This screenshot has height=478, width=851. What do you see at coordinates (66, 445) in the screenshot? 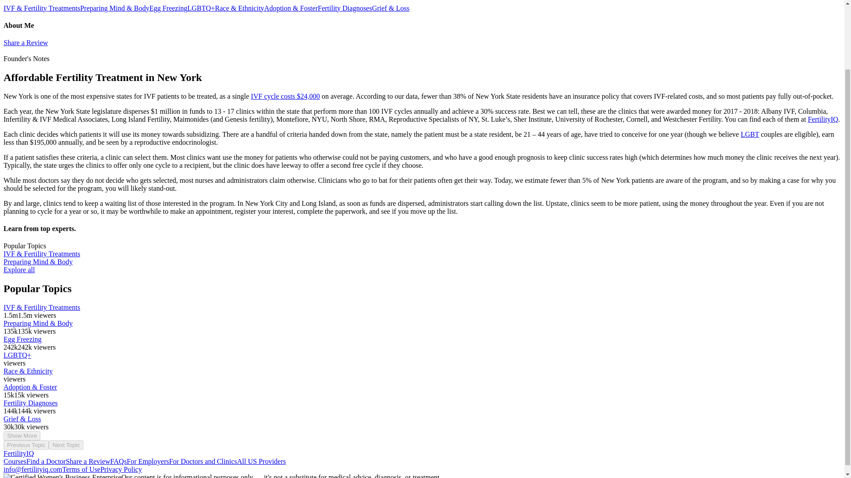
I see `Next Topic` at bounding box center [66, 445].